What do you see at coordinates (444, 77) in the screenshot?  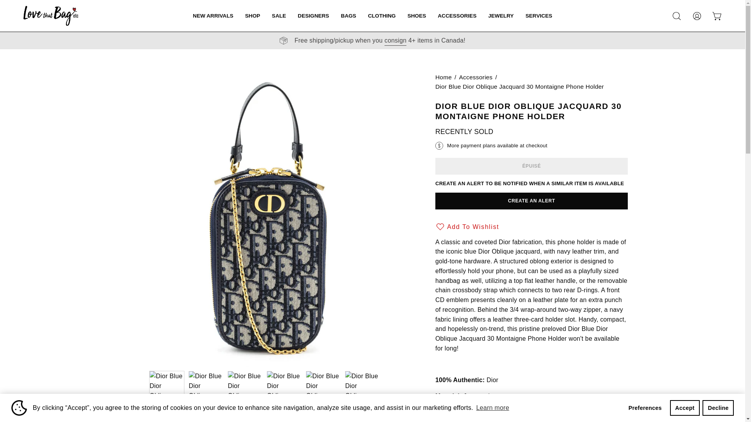 I see `Retour a la page d'acceuil` at bounding box center [444, 77].